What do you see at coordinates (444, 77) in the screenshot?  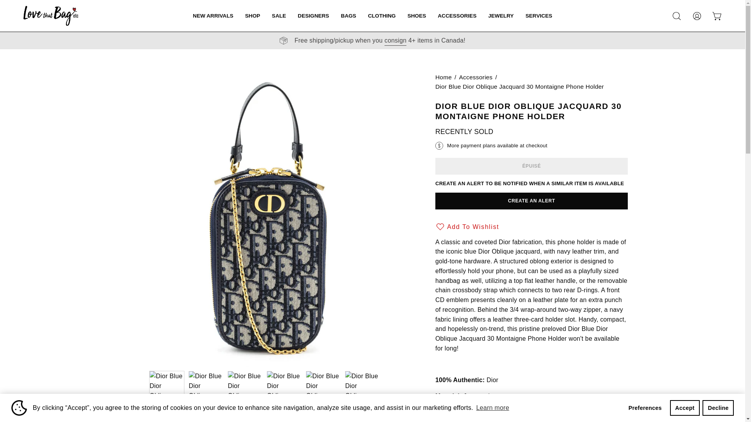 I see `Retour a la page d'acceuil` at bounding box center [444, 77].